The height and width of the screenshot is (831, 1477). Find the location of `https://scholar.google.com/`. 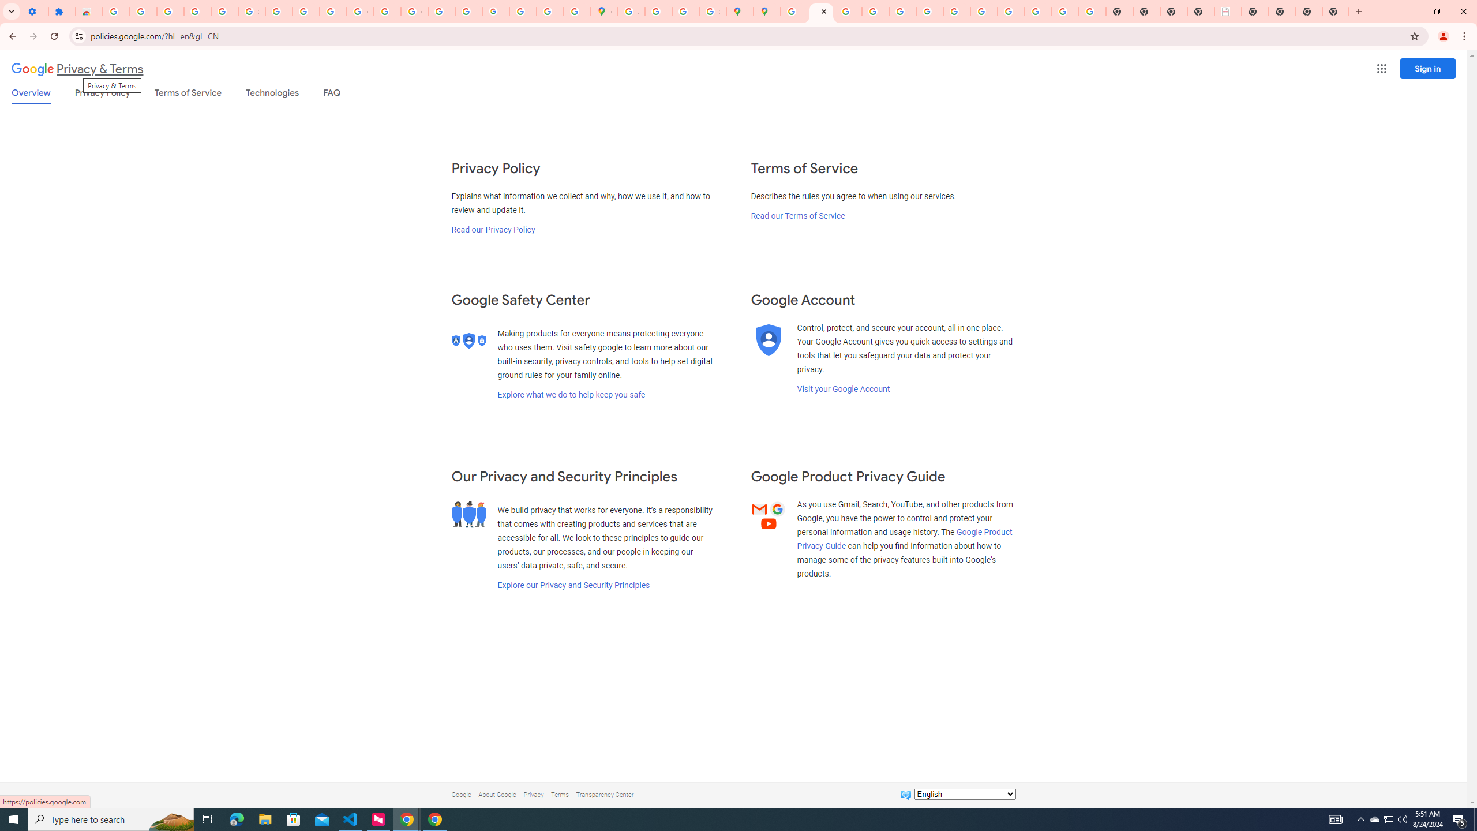

https://scholar.google.com/ is located at coordinates (388, 12).